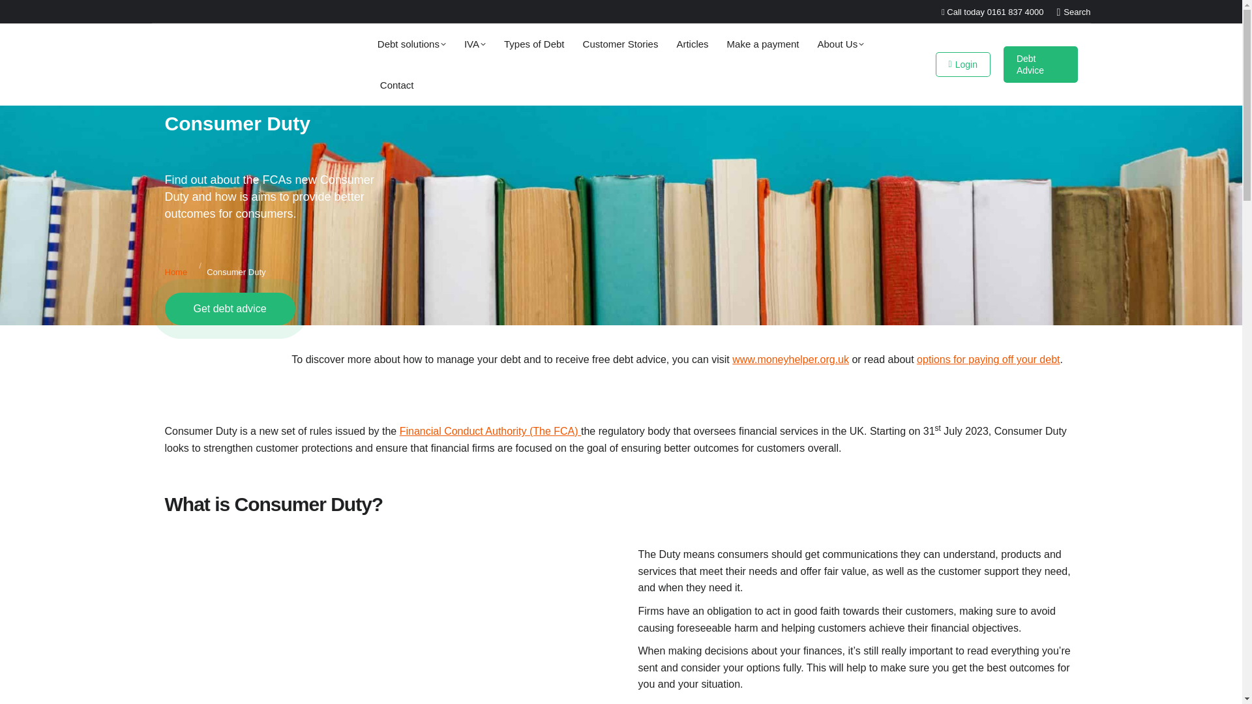  What do you see at coordinates (175, 272) in the screenshot?
I see `Home` at bounding box center [175, 272].